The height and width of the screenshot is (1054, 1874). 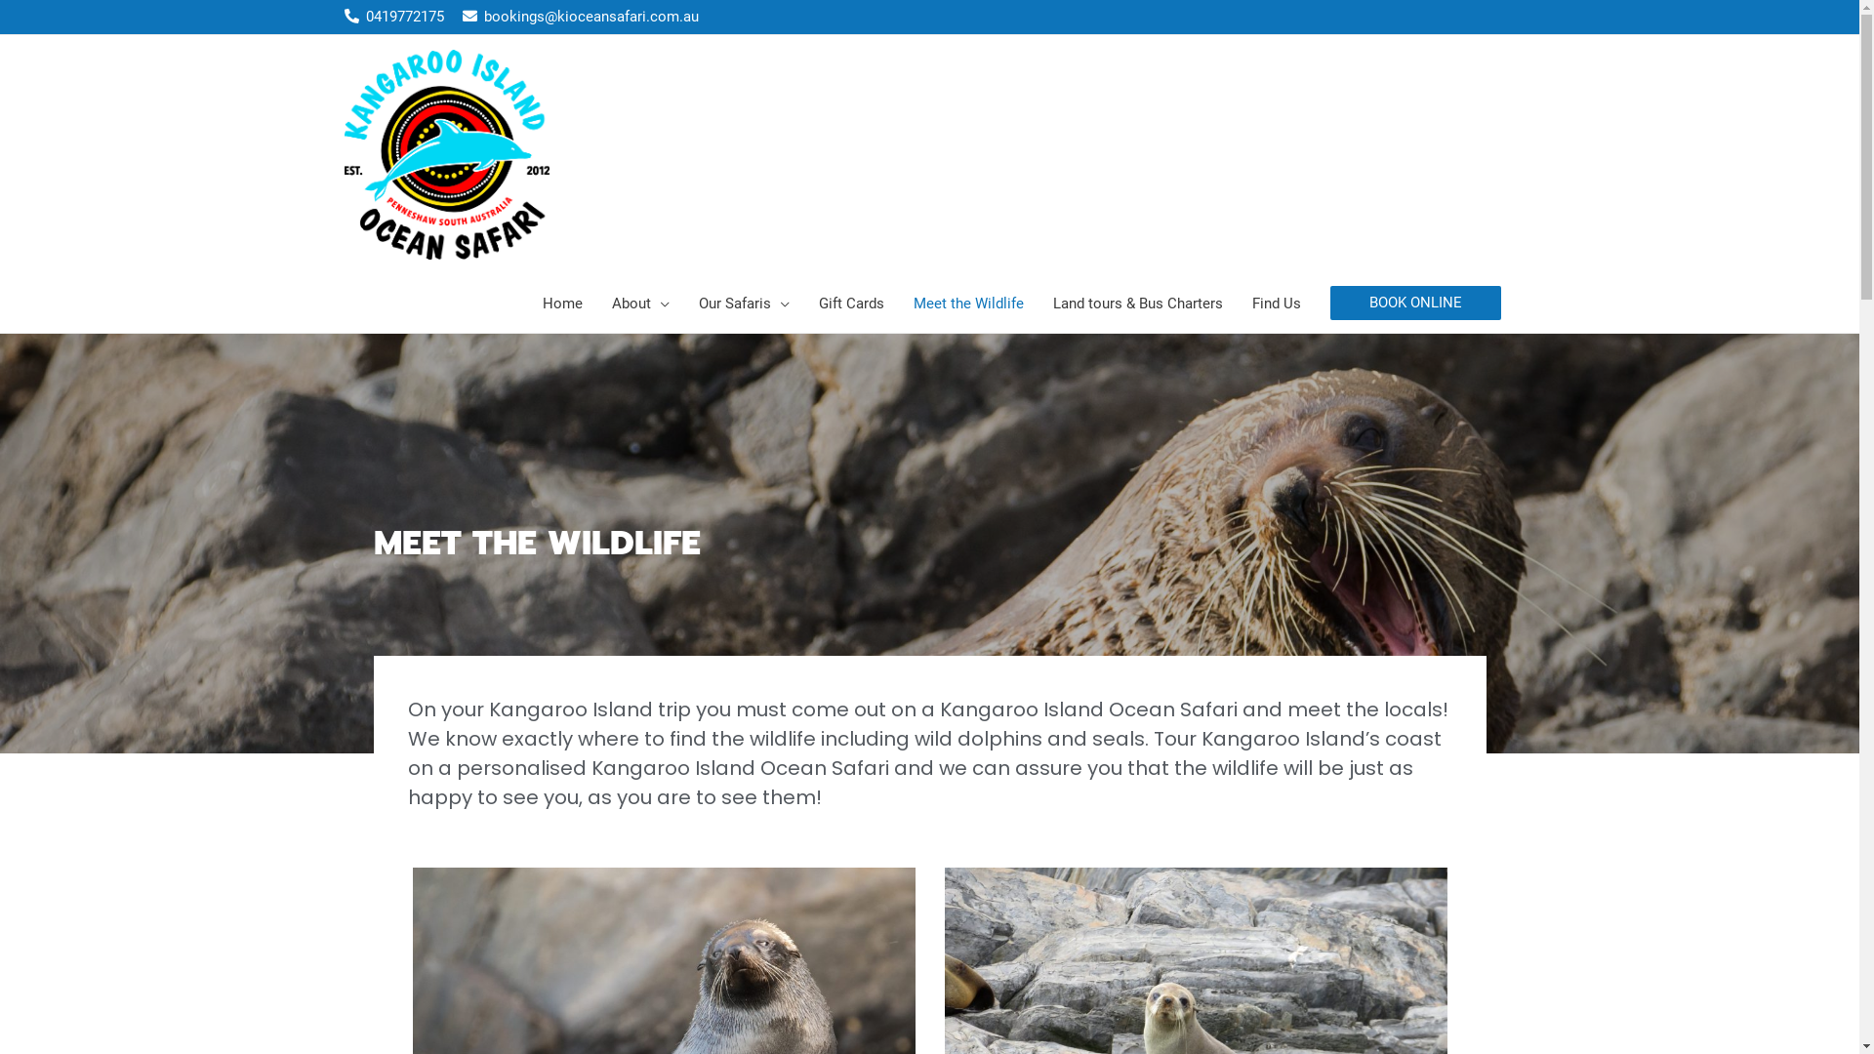 What do you see at coordinates (1415, 303) in the screenshot?
I see `BOOK ONLINE` at bounding box center [1415, 303].